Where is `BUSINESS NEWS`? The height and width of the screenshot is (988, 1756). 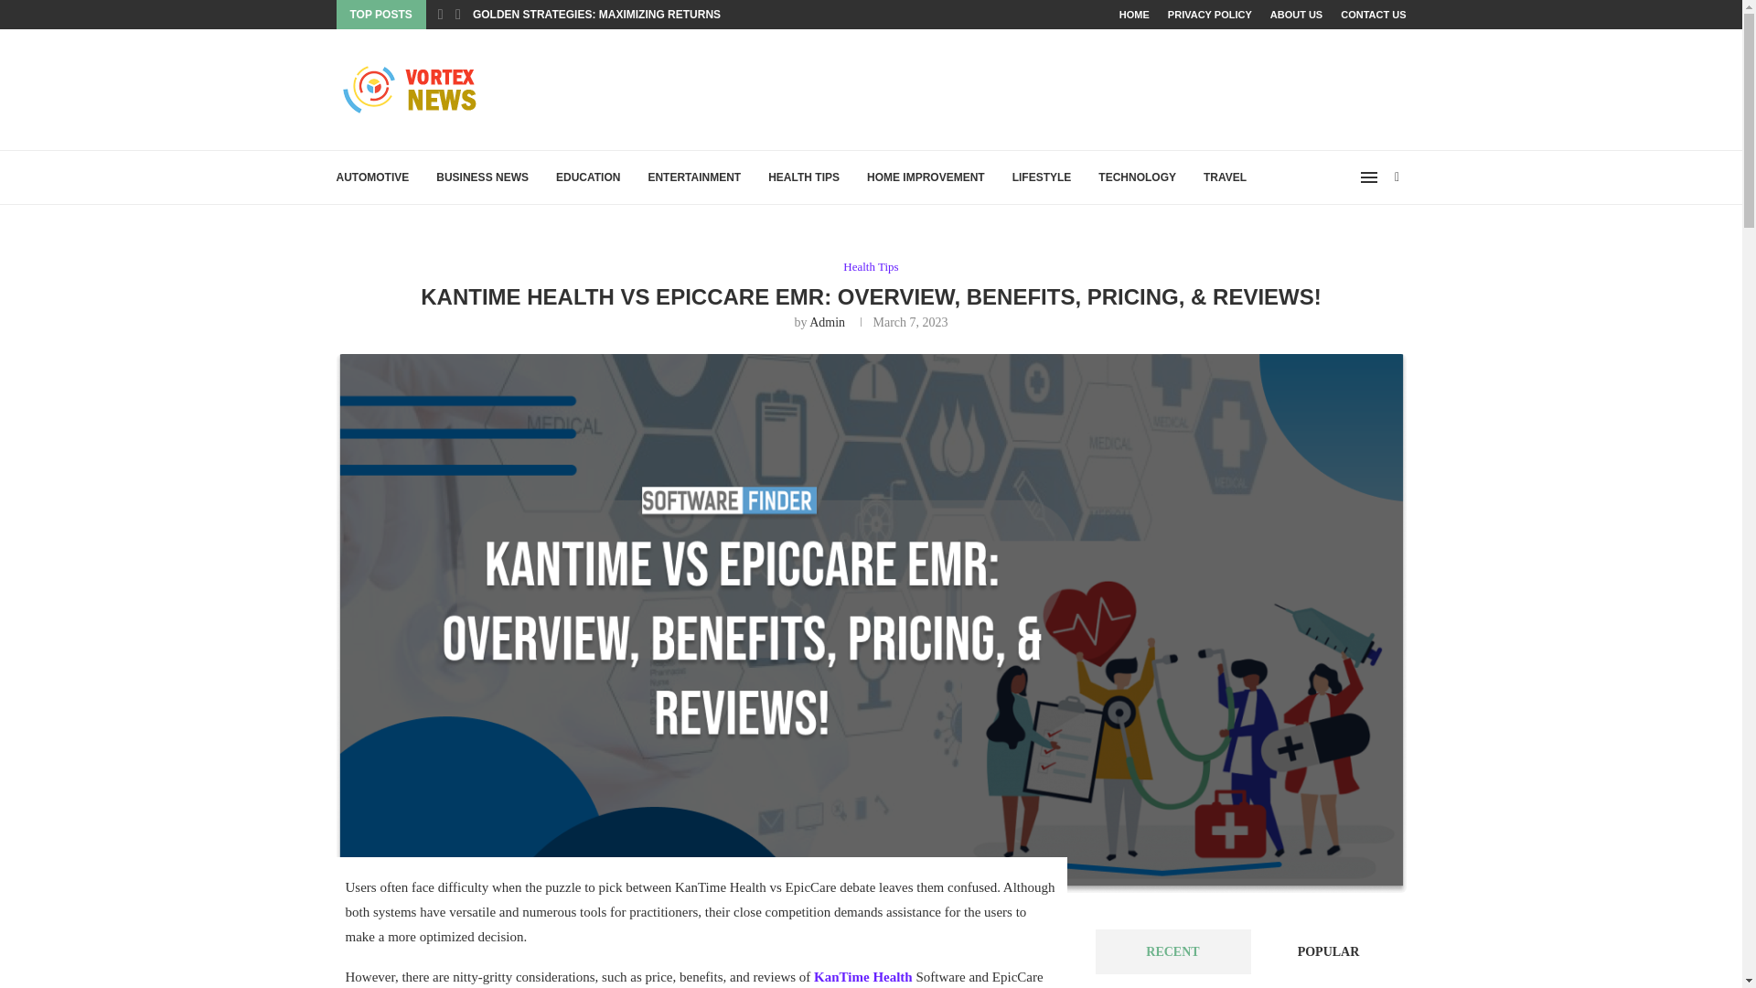 BUSINESS NEWS is located at coordinates (481, 177).